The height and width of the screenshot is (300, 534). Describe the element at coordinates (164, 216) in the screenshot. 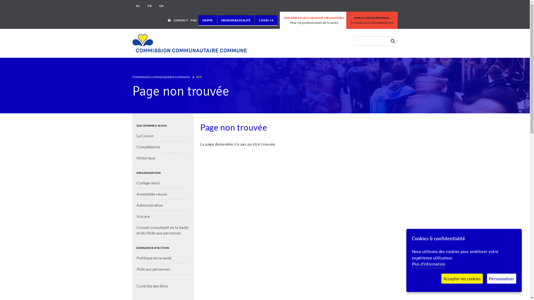

I see `Iriscare` at that location.